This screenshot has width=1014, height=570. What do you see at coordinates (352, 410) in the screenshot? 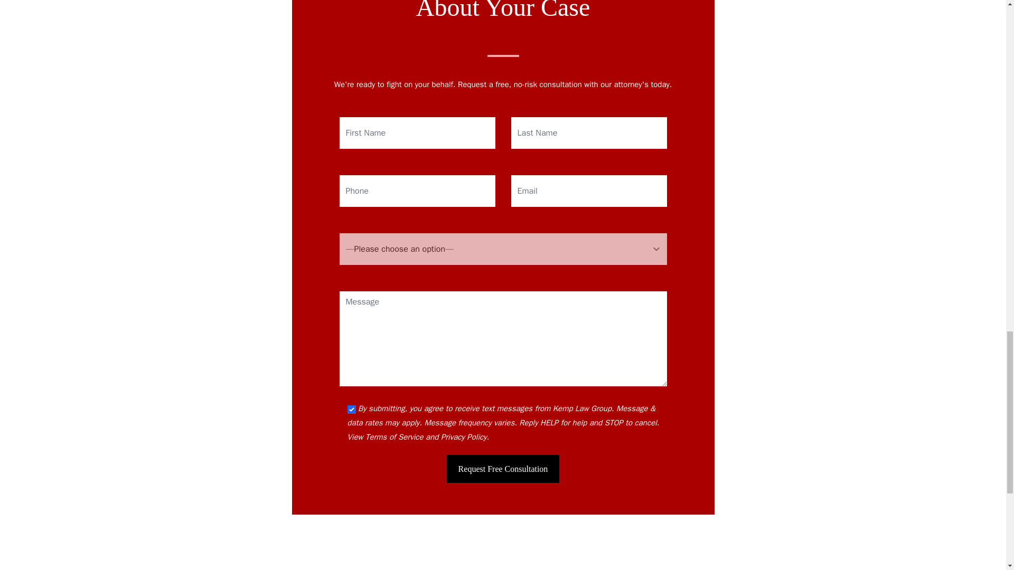
I see `1` at bounding box center [352, 410].